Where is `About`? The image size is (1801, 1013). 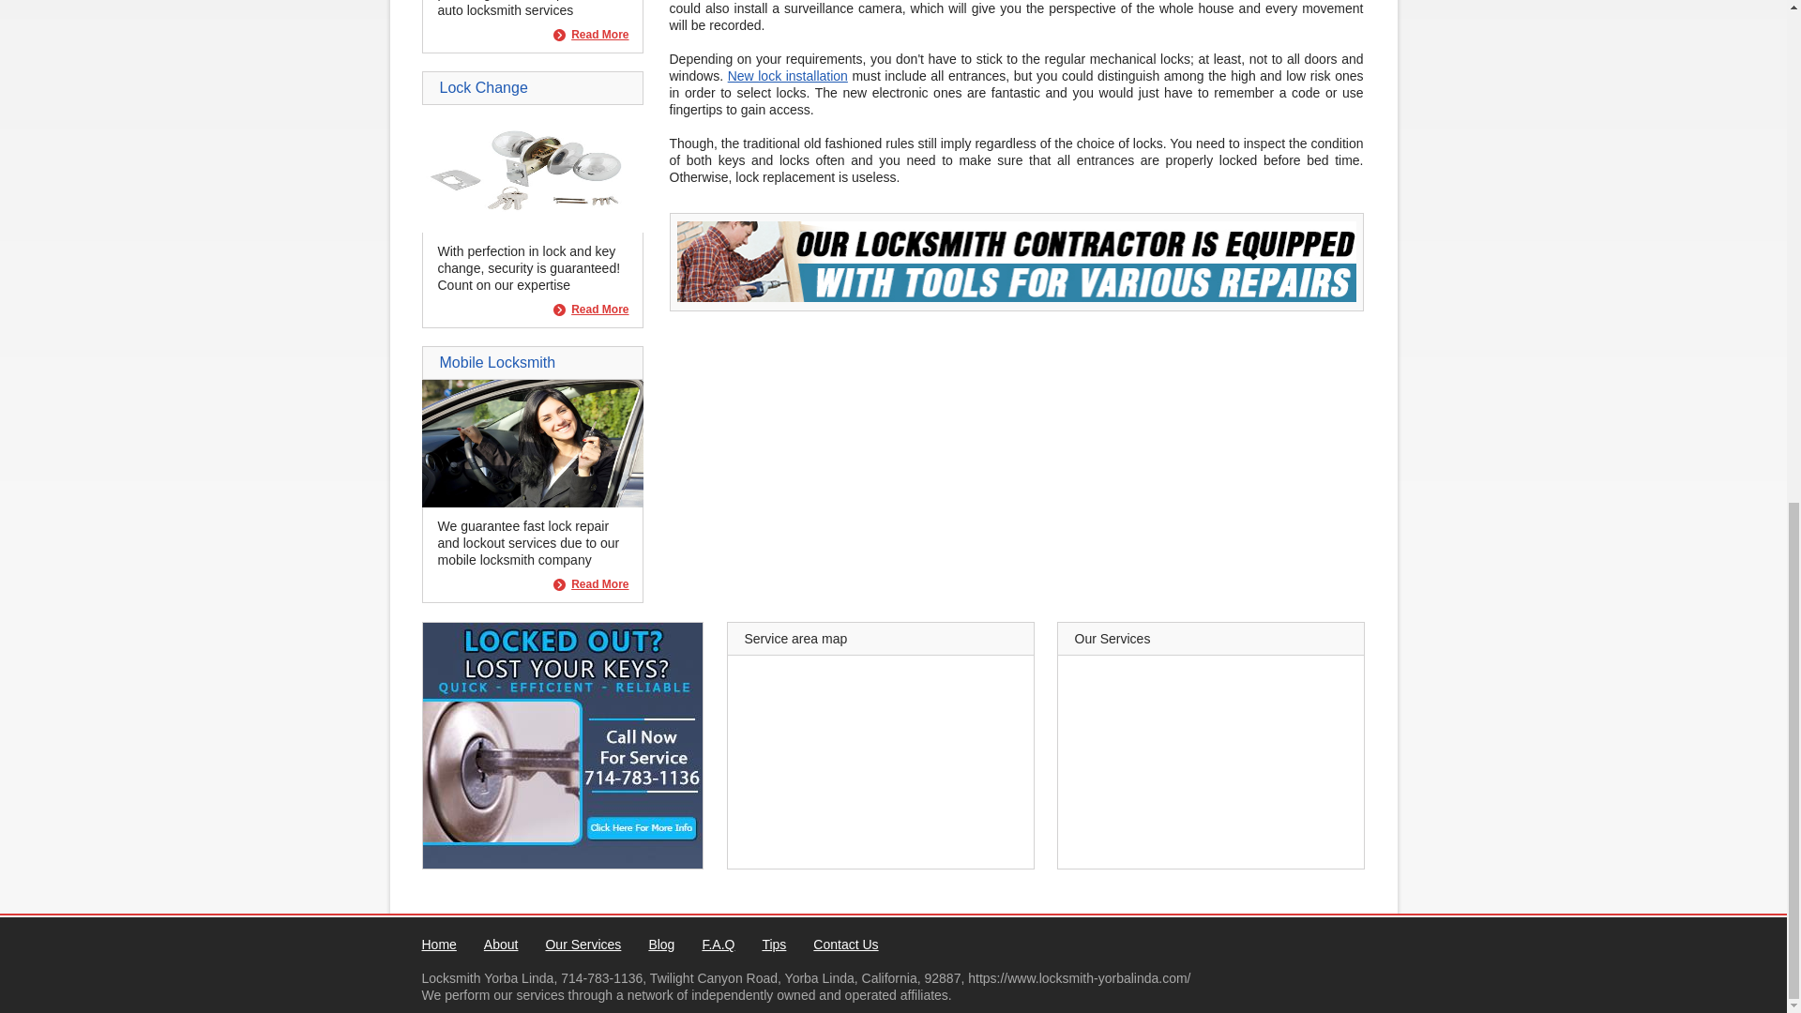 About is located at coordinates (501, 945).